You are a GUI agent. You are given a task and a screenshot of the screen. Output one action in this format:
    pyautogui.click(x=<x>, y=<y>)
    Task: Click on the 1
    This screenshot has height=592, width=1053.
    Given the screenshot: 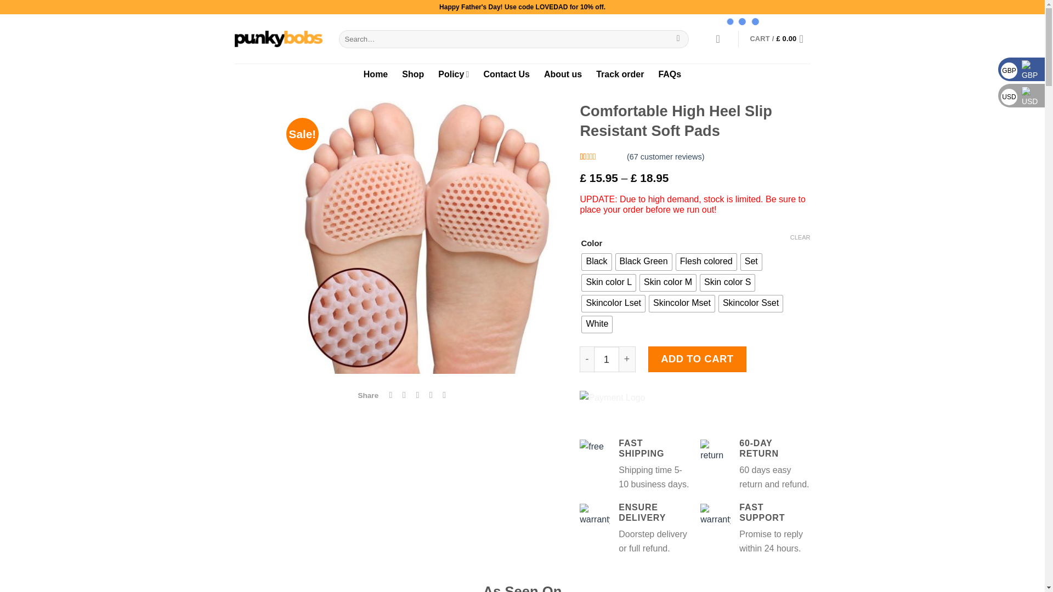 What is the action you would take?
    pyautogui.click(x=606, y=358)
    